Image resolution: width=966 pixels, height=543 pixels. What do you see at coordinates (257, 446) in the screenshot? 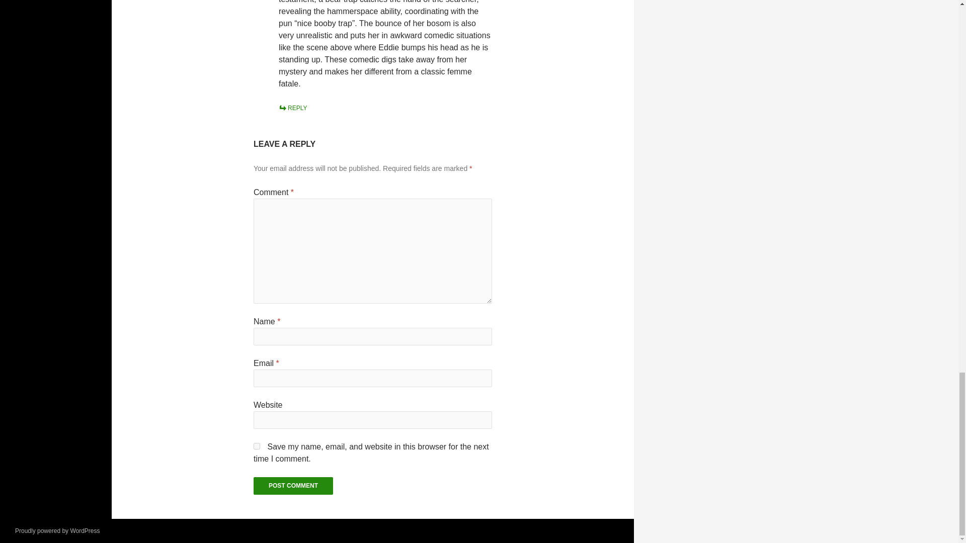
I see `yes` at bounding box center [257, 446].